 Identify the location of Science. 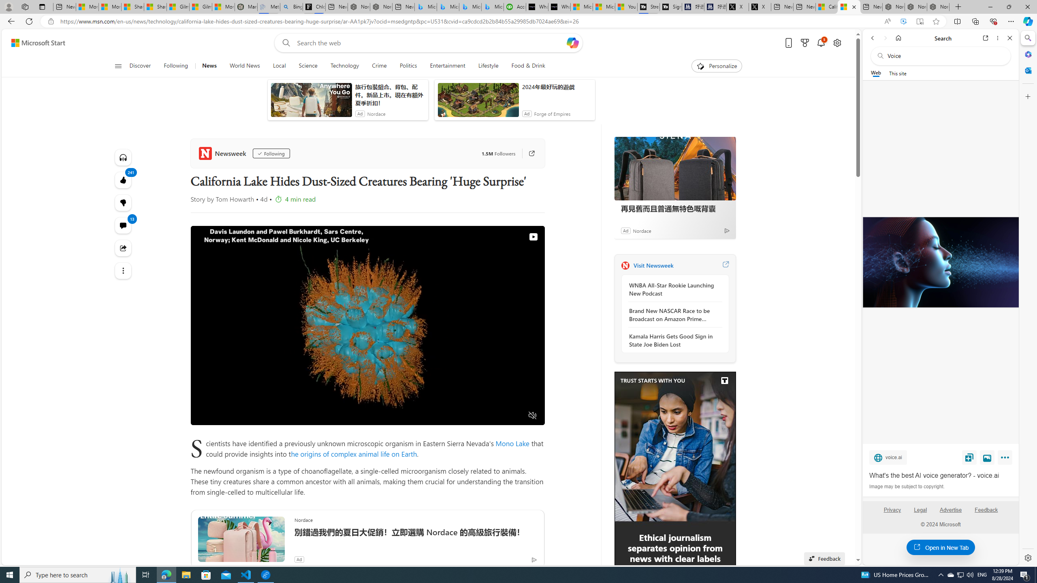
(308, 66).